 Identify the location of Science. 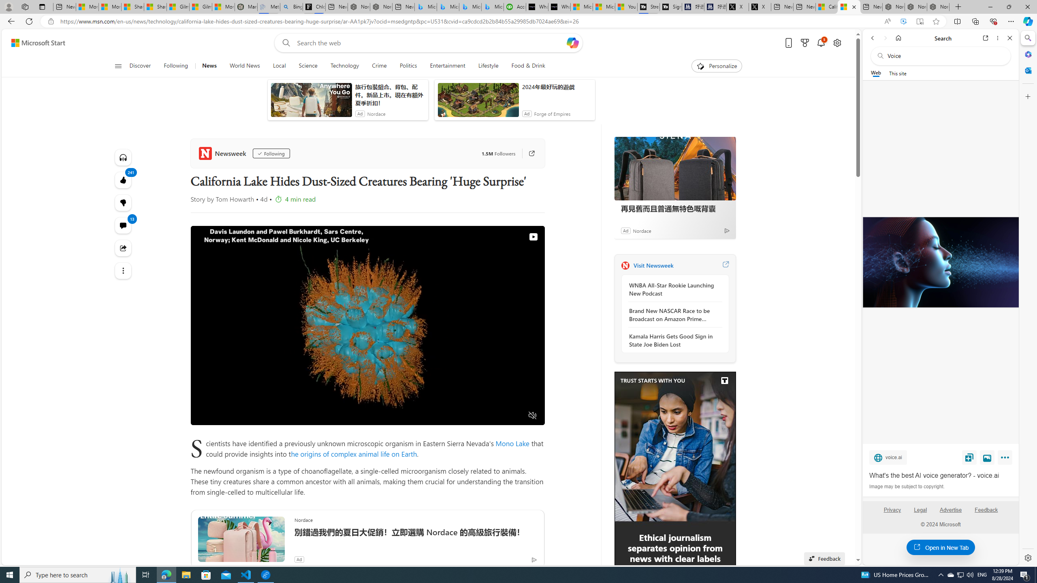
(308, 66).